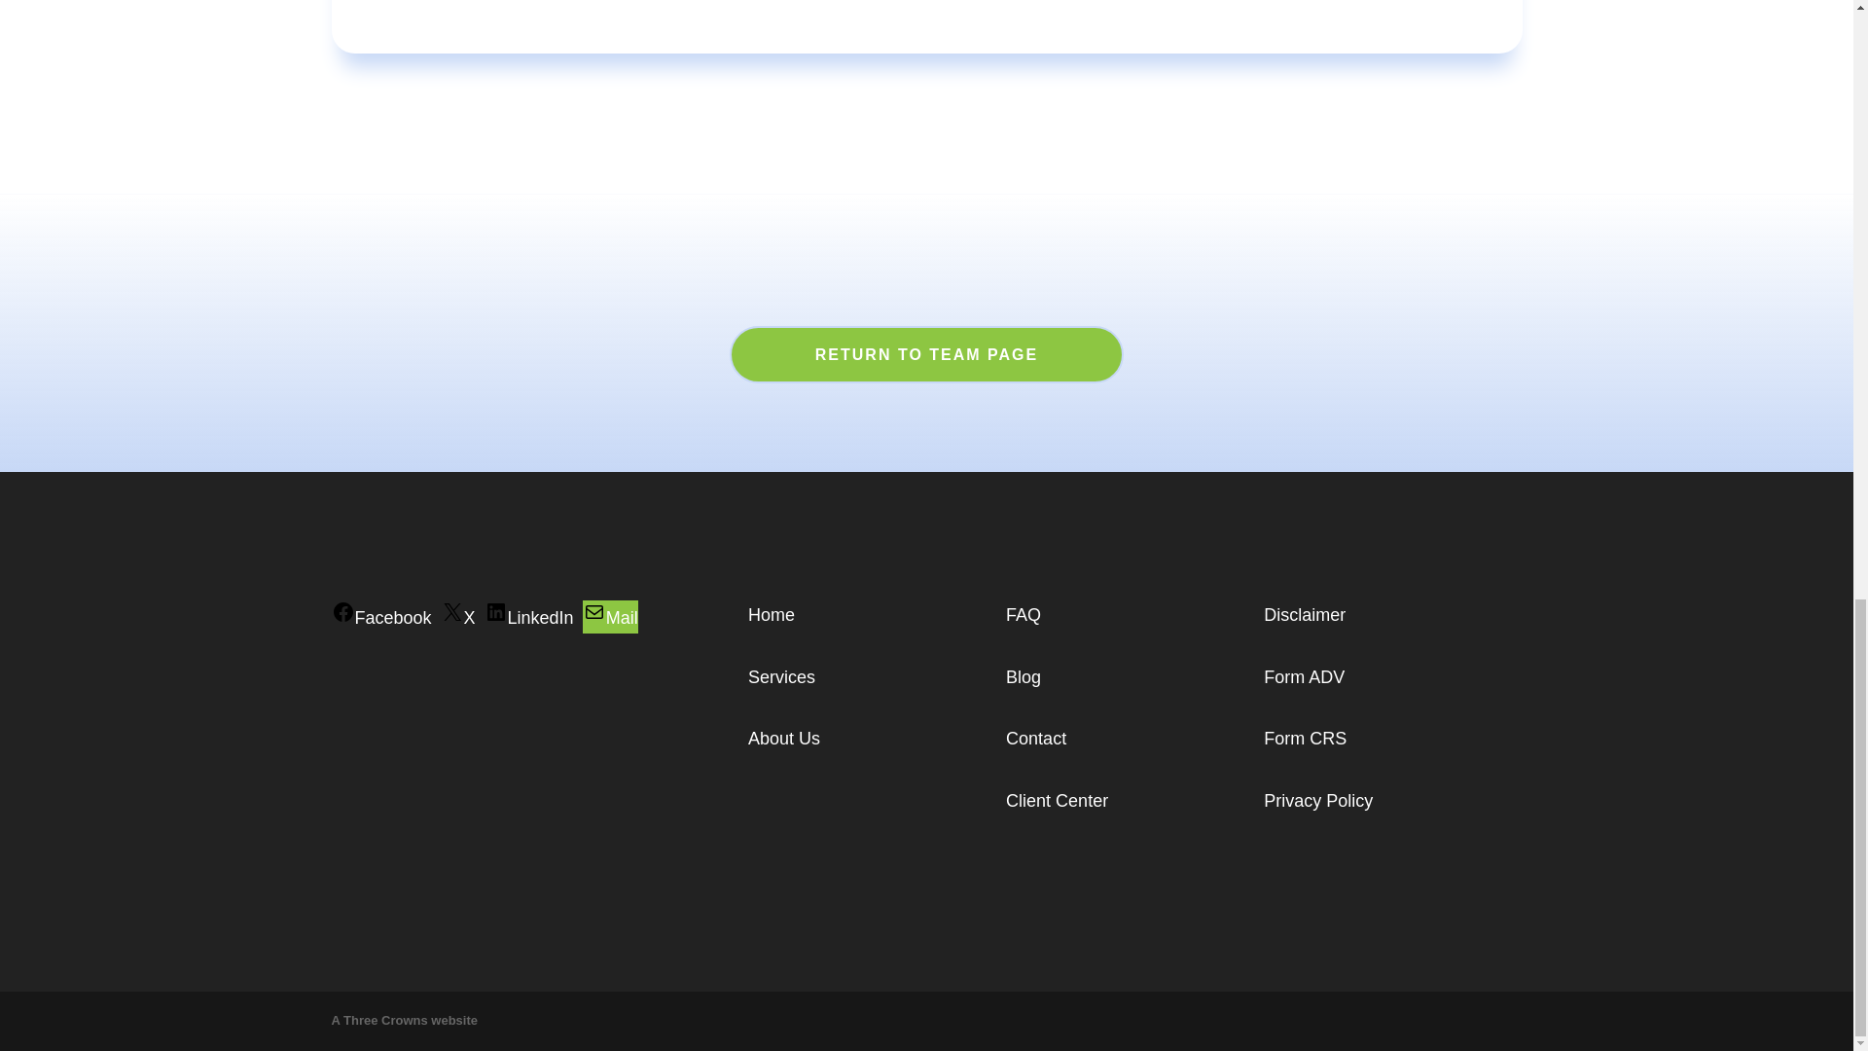  What do you see at coordinates (458, 617) in the screenshot?
I see `X` at bounding box center [458, 617].